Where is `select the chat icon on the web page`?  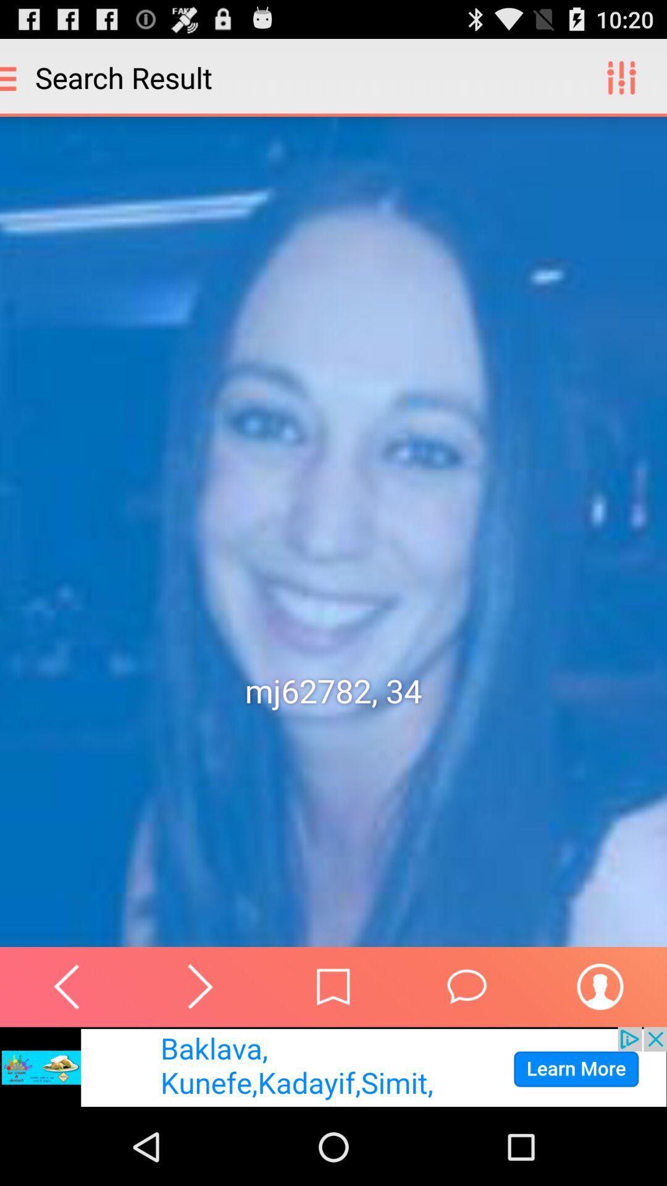 select the chat icon on the web page is located at coordinates (467, 986).